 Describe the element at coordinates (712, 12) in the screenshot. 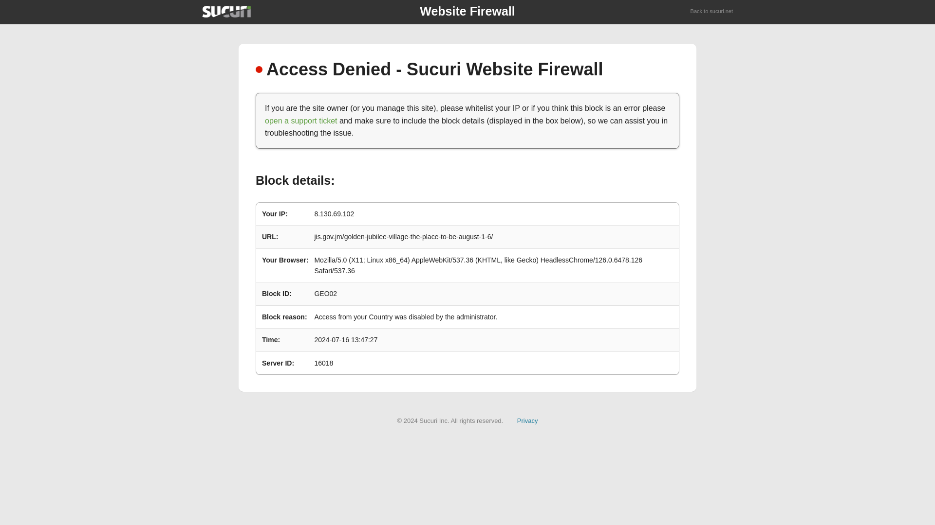

I see `Back to sucuri.net` at that location.